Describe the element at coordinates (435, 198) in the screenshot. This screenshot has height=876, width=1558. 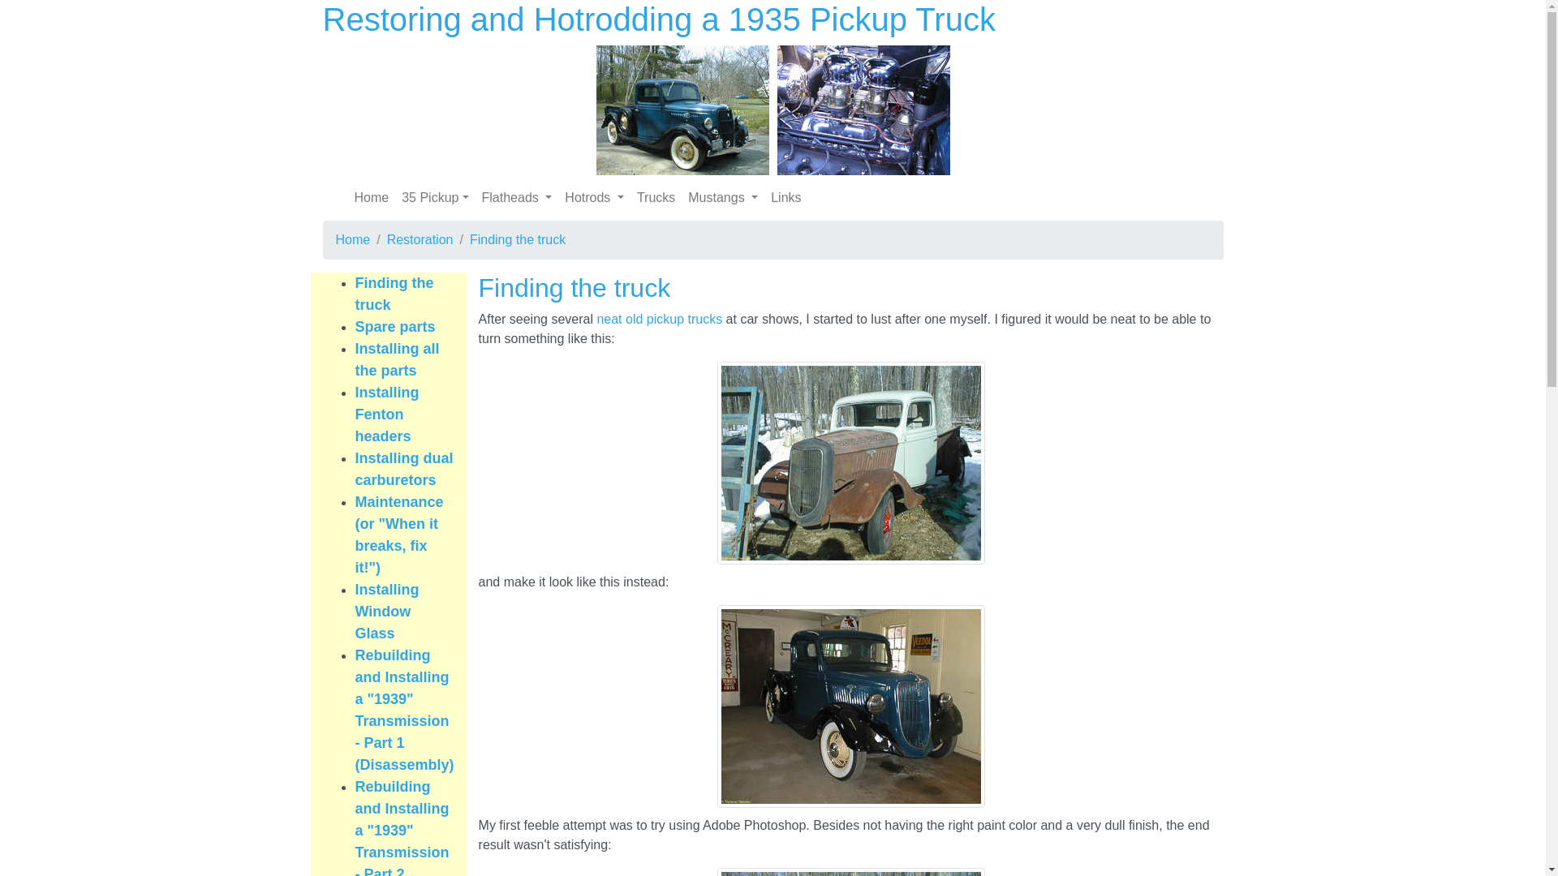
I see `35 Pickup` at that location.